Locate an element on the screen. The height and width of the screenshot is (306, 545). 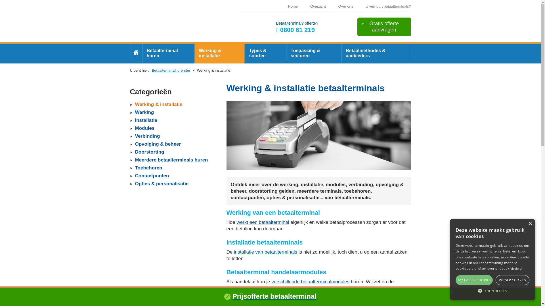
Doorstorting is located at coordinates (150, 152).